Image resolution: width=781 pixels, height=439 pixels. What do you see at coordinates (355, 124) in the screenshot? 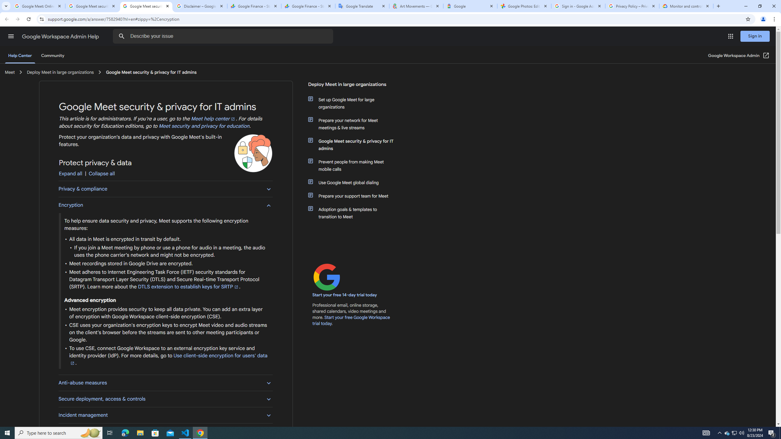
I see `Prepare your network for Meet meetings & live streams` at bounding box center [355, 124].